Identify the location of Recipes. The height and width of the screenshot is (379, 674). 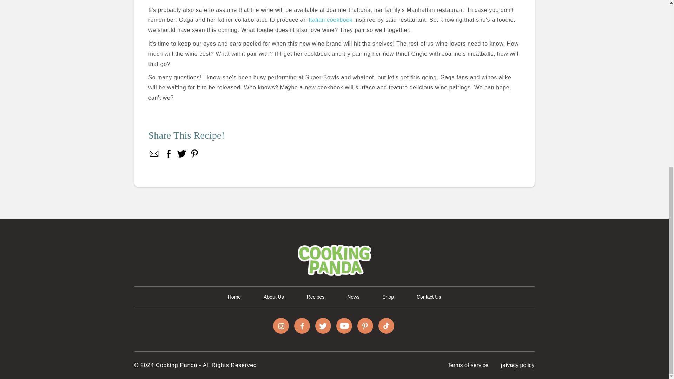
(316, 297).